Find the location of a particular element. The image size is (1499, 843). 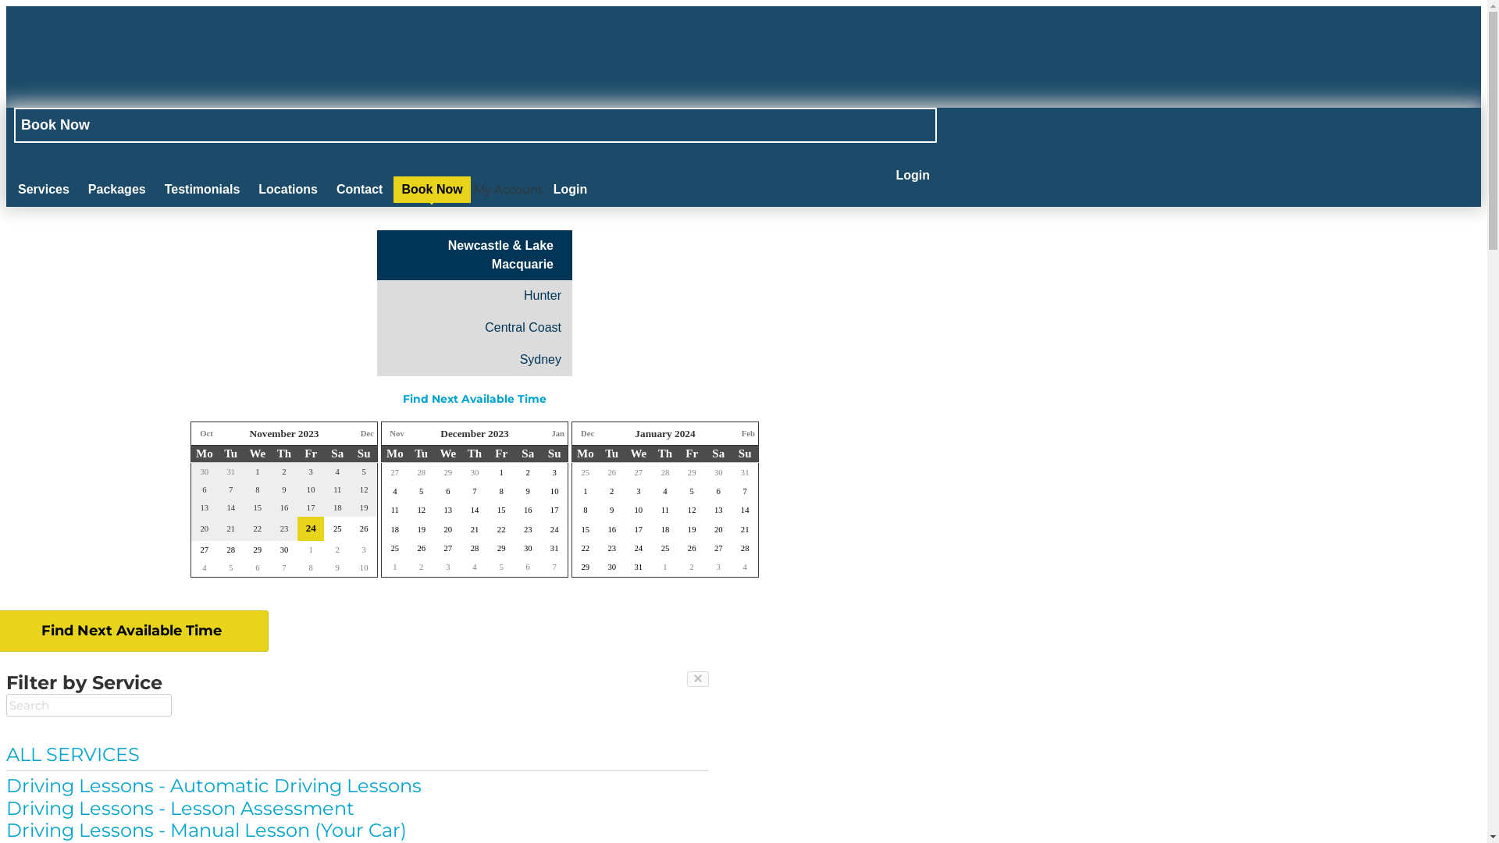

1 is located at coordinates (586, 490).